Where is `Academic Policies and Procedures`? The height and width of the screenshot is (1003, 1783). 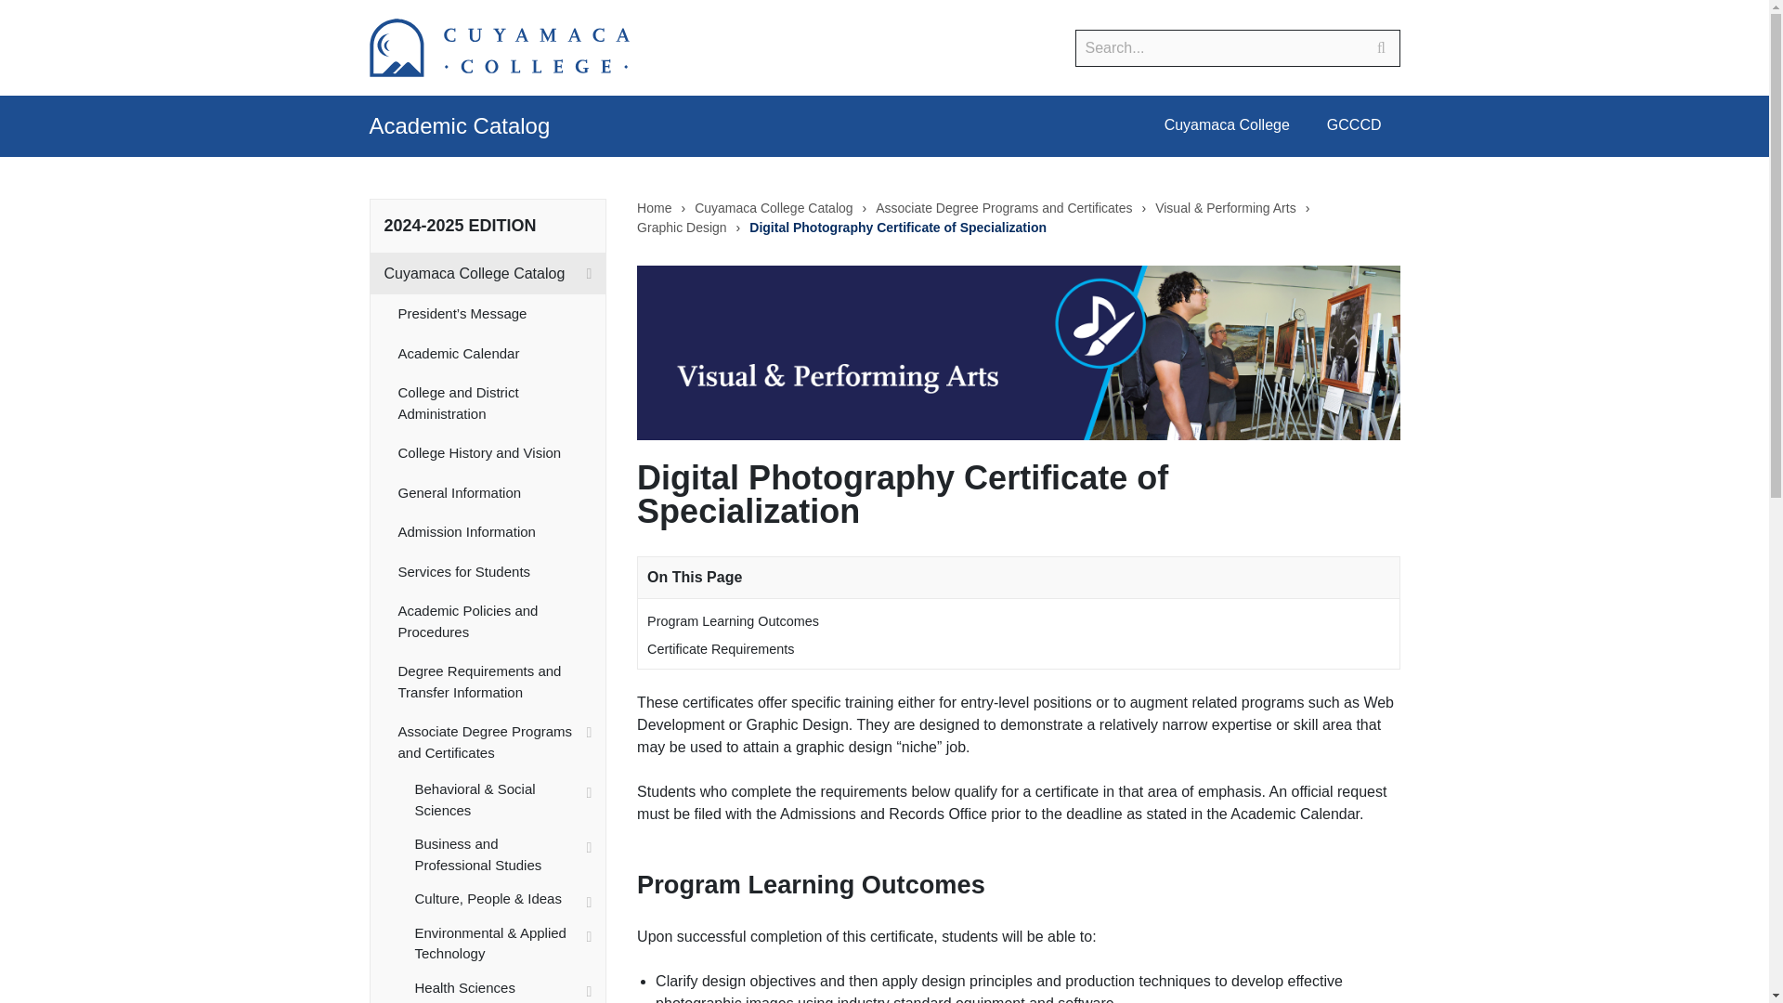 Academic Policies and Procedures is located at coordinates (501, 622).